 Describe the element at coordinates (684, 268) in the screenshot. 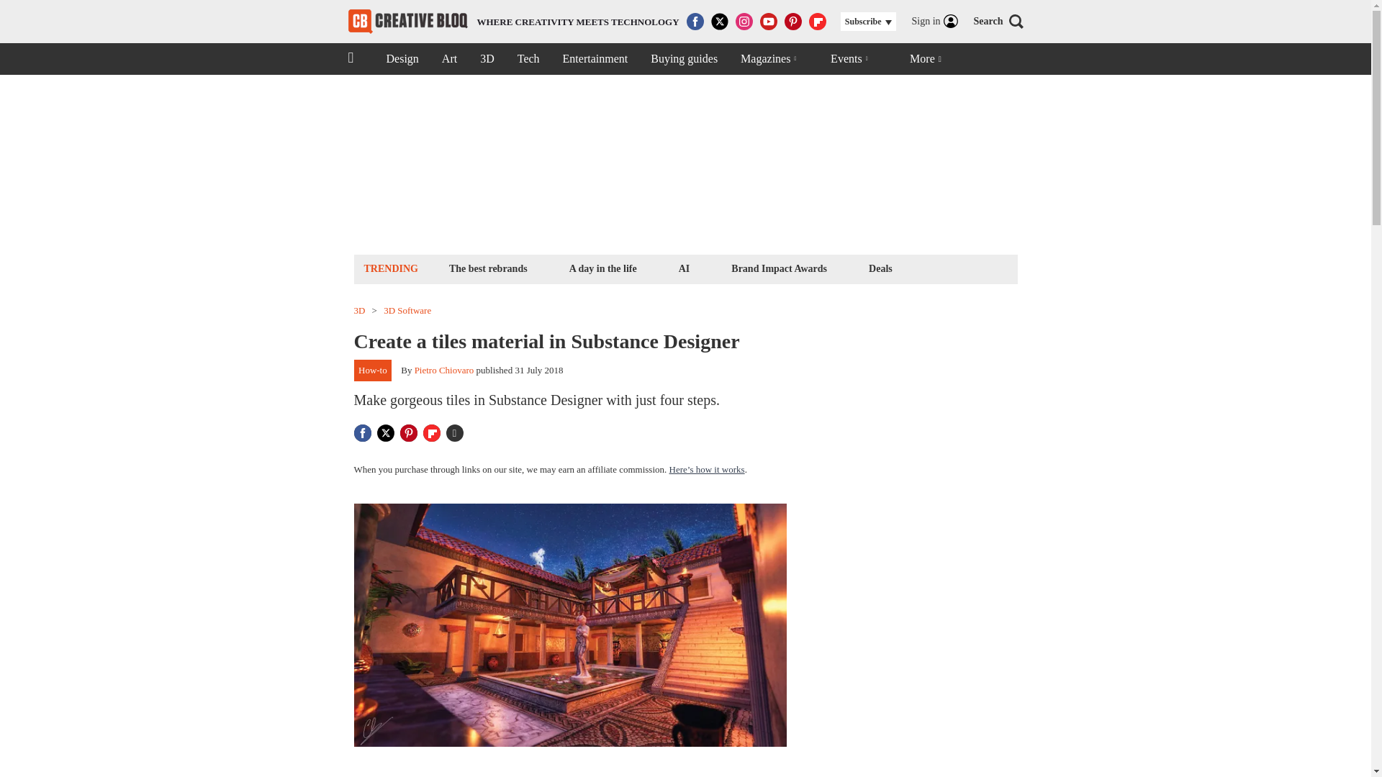

I see `AI` at that location.